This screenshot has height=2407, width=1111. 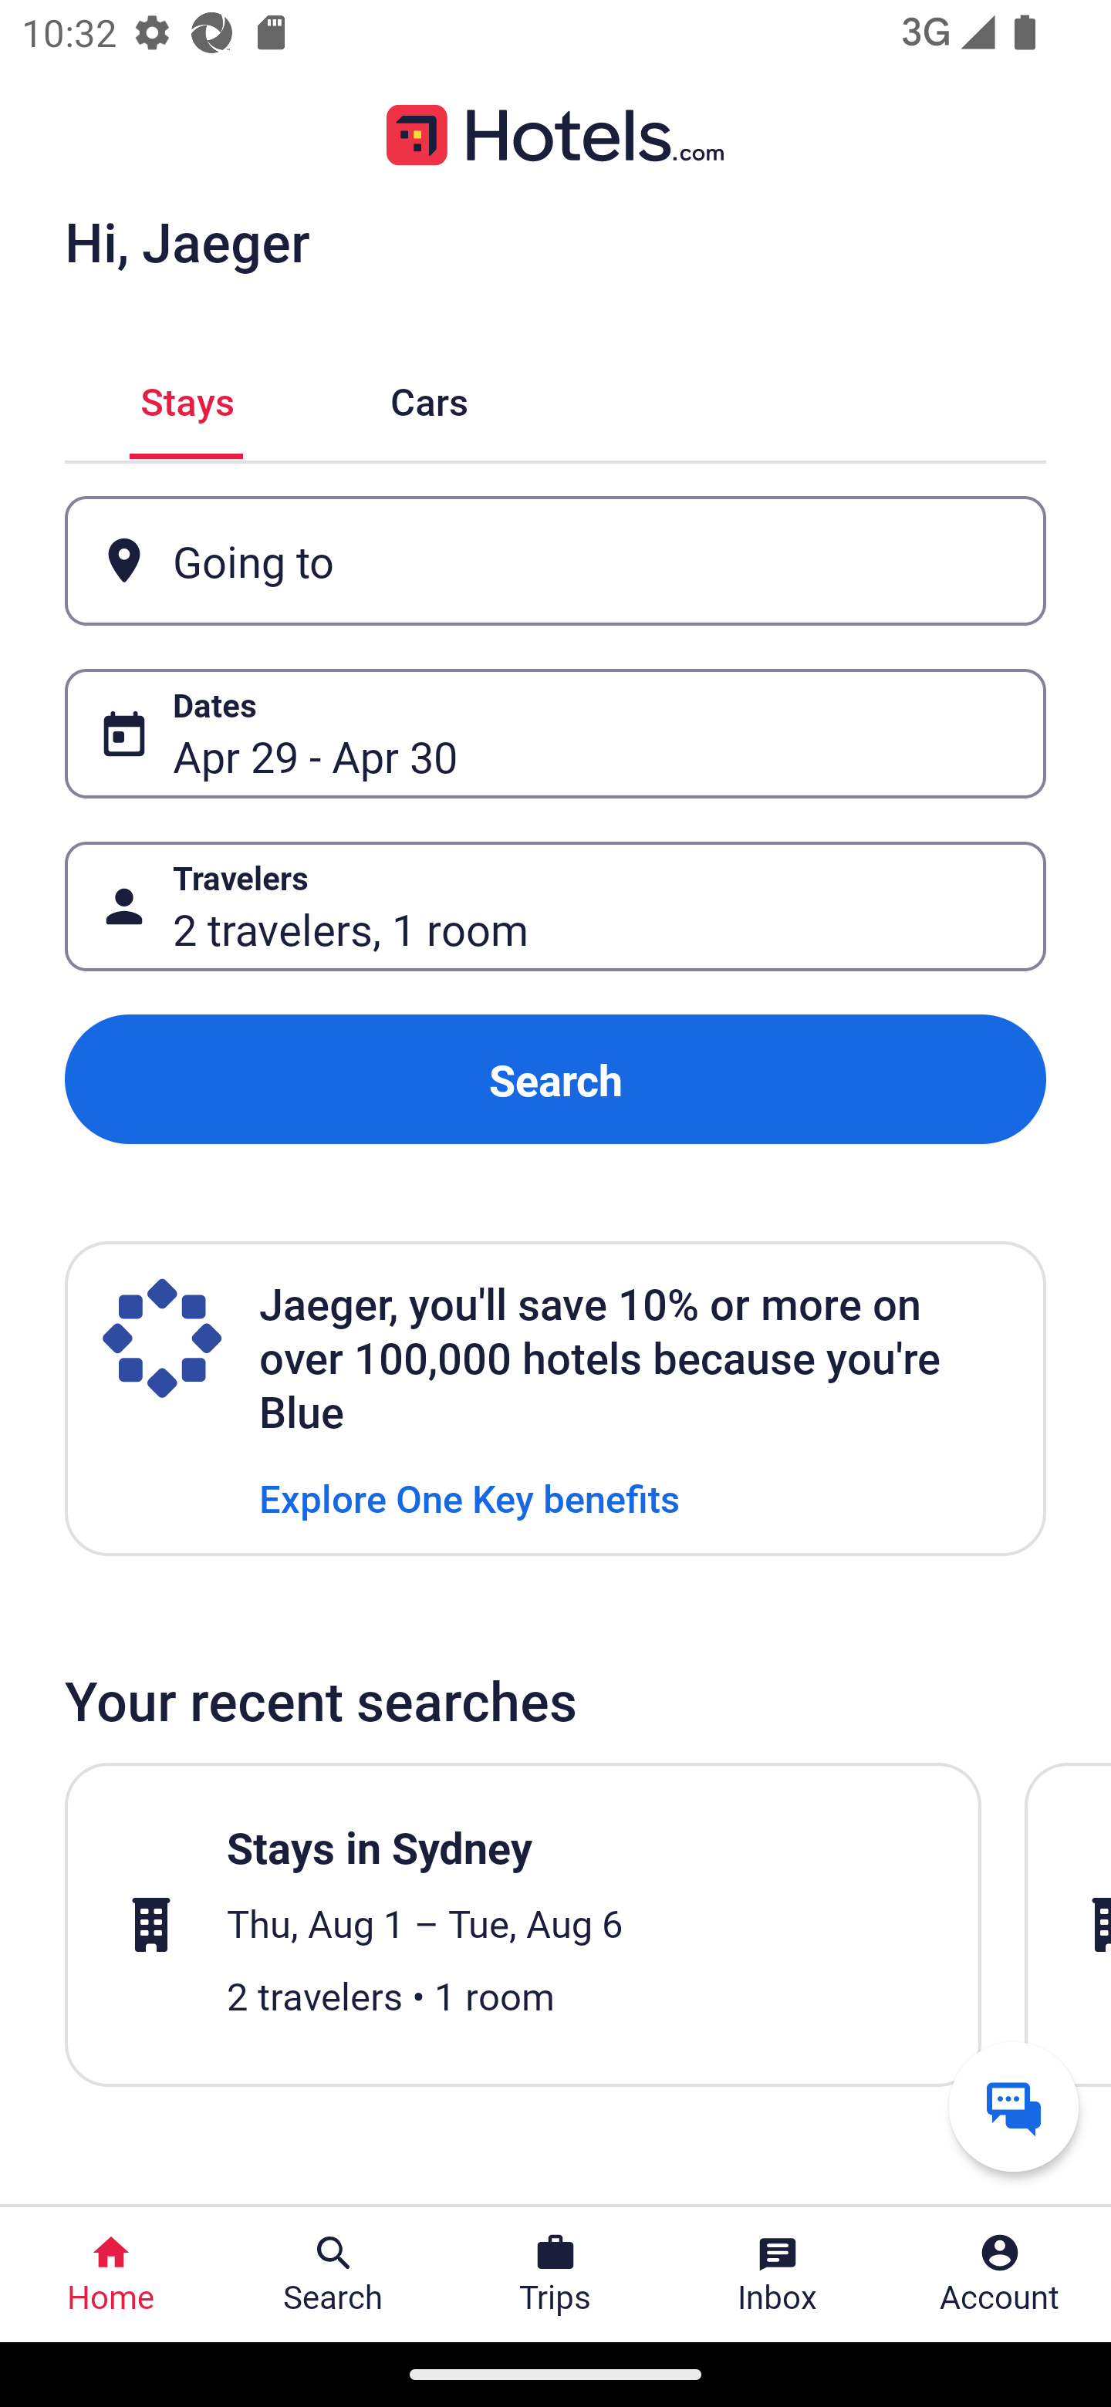 What do you see at coordinates (555, 1079) in the screenshot?
I see `Search` at bounding box center [555, 1079].